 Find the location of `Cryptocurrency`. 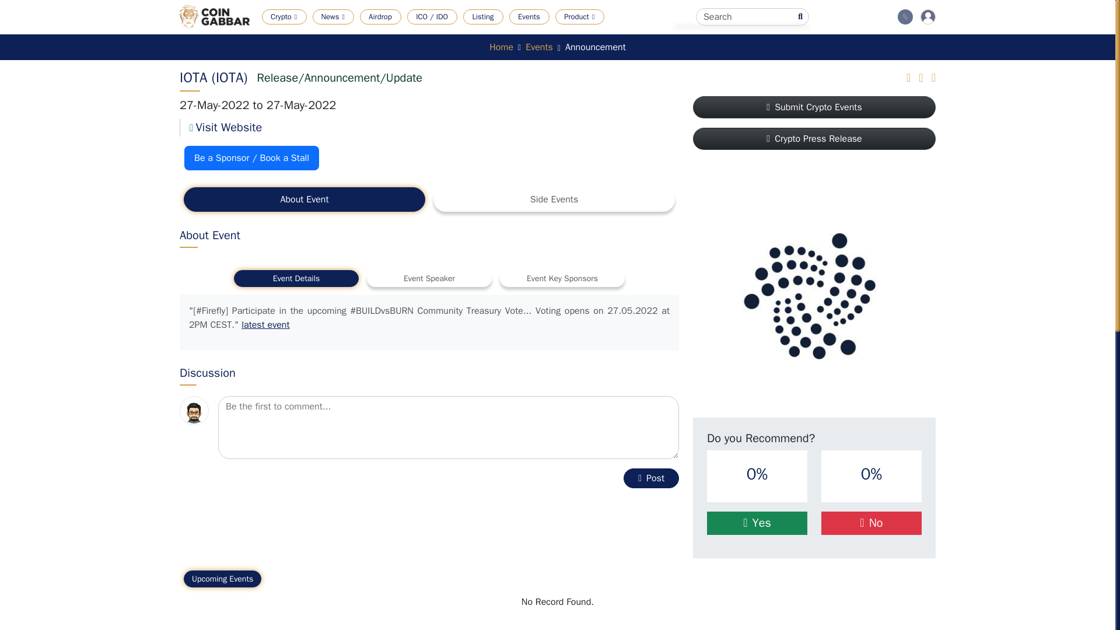

Cryptocurrency is located at coordinates (312, 34).